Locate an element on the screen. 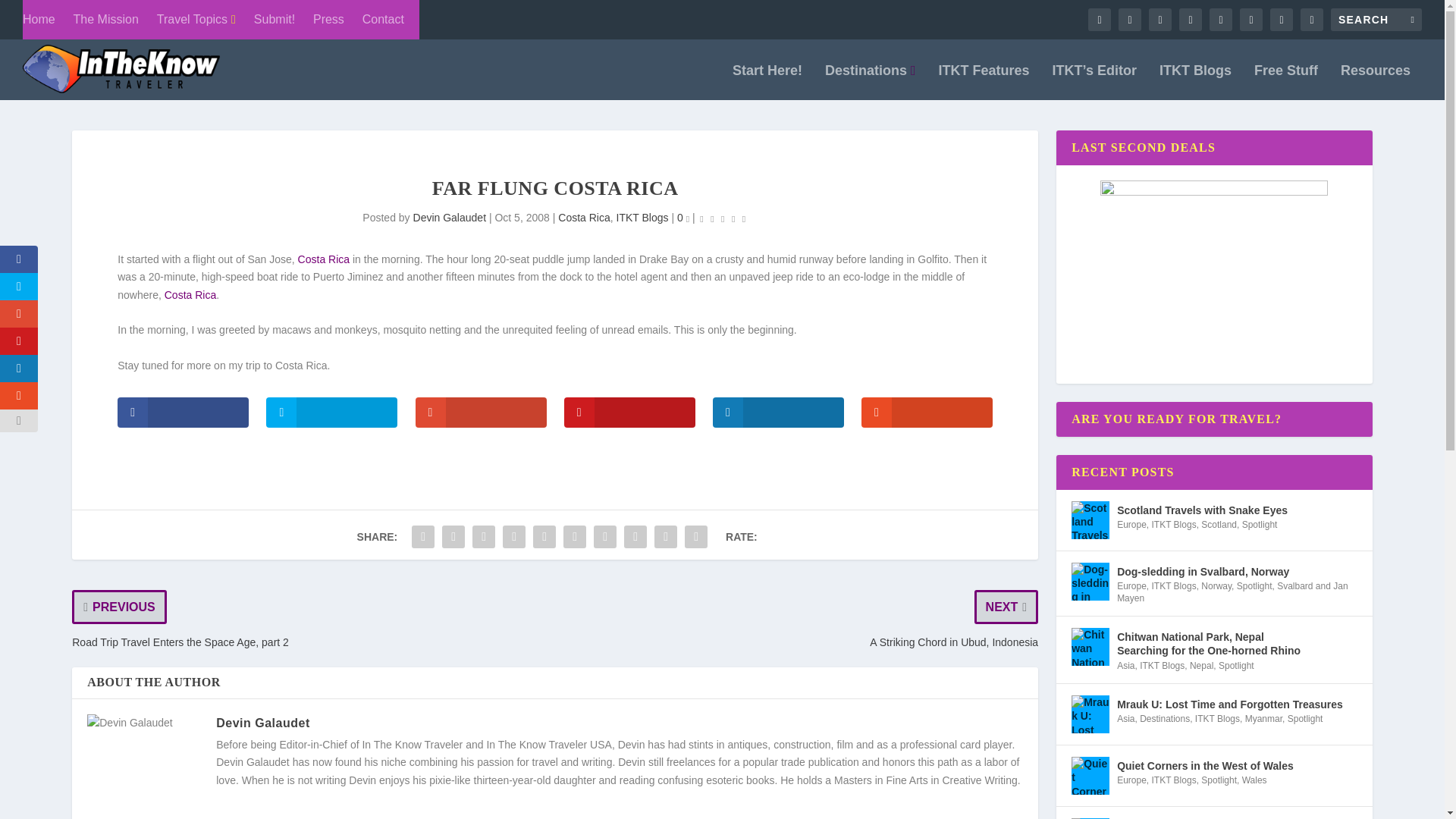  Share "Far Flung Costa Rica" via Twitter is located at coordinates (453, 536).